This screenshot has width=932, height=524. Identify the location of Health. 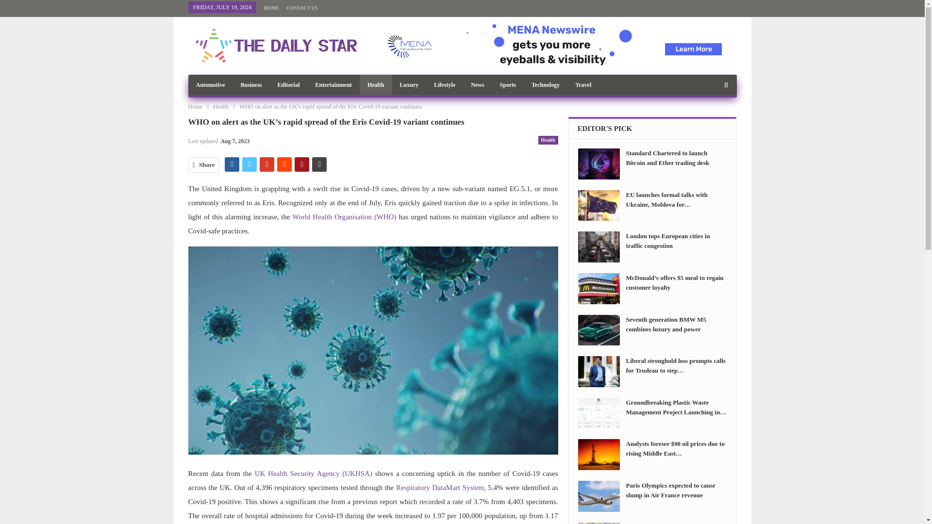
(549, 140).